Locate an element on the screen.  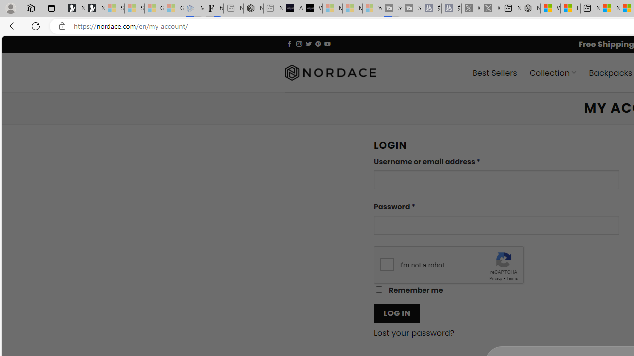
  Best Sellers is located at coordinates (494, 72).